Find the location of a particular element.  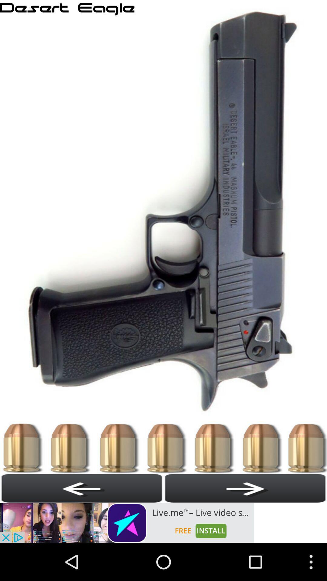

go back is located at coordinates (82, 488).